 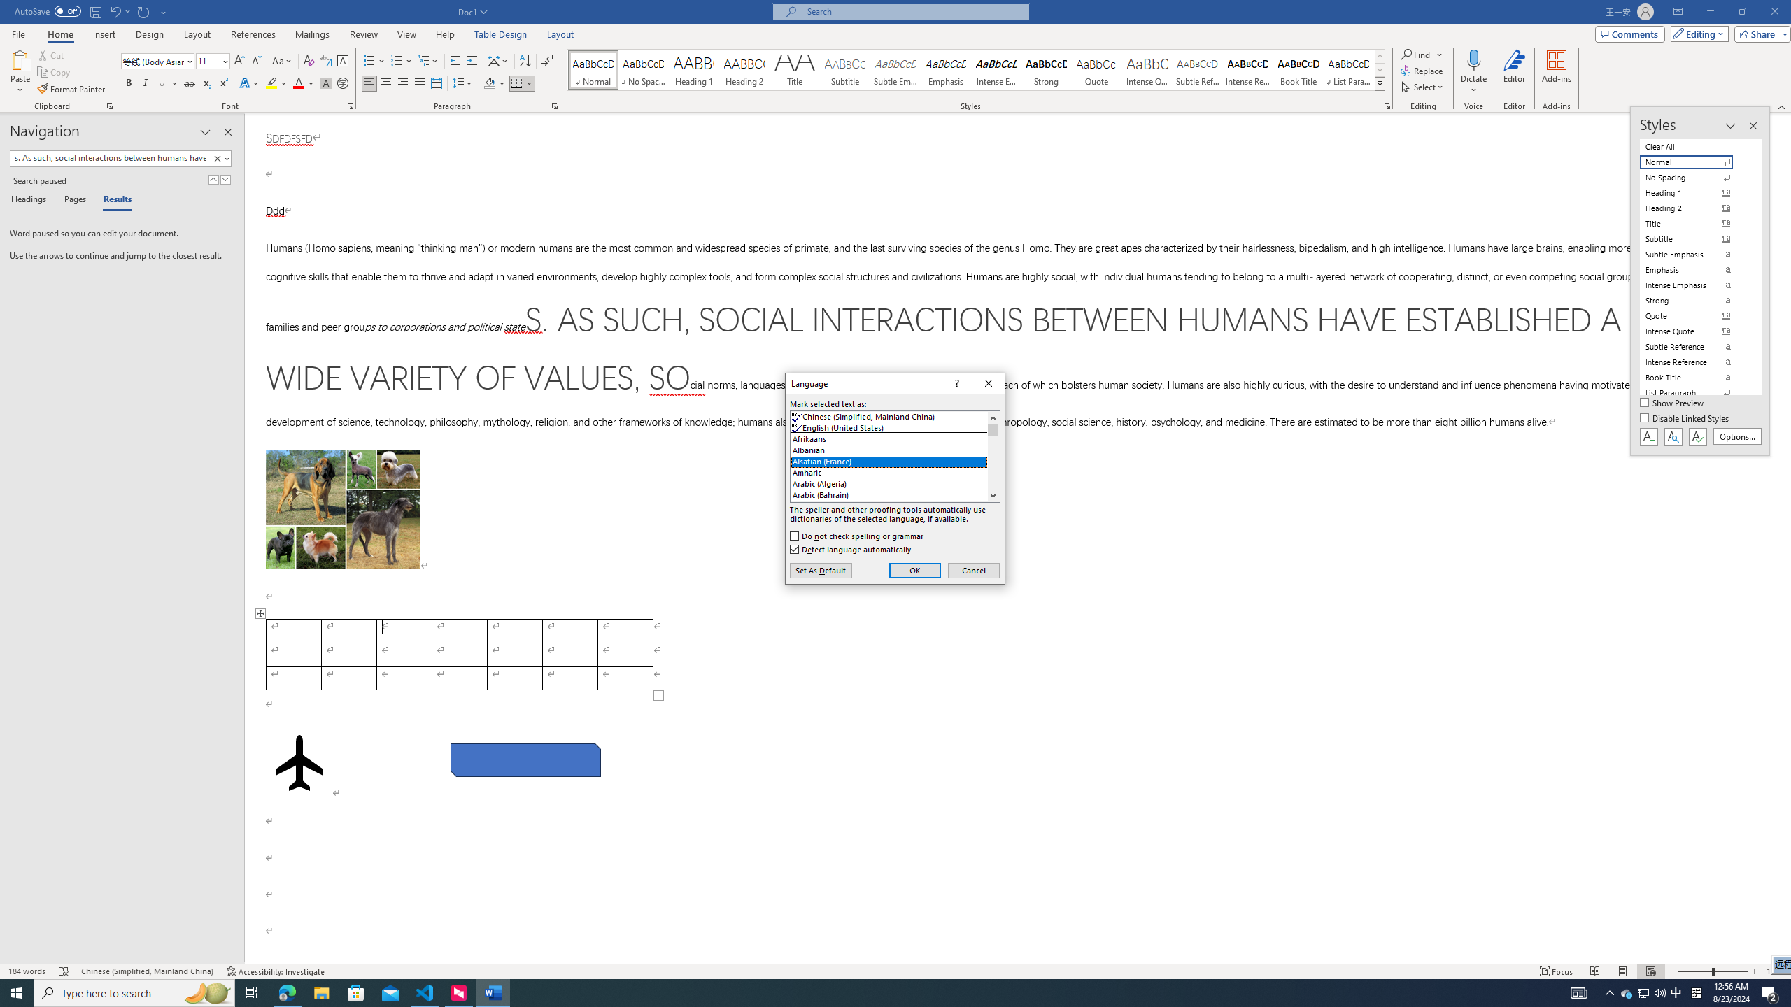 What do you see at coordinates (1742, 12) in the screenshot?
I see `Restore Down` at bounding box center [1742, 12].